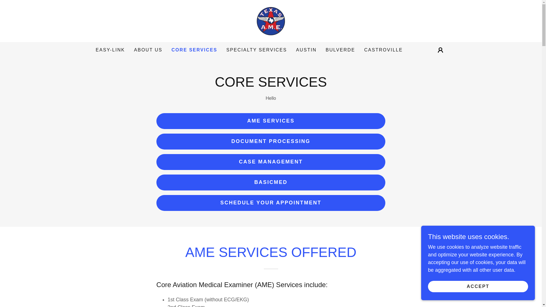 The image size is (546, 307). Describe the element at coordinates (271, 141) in the screenshot. I see `DOCUMENT PROCESSING` at that location.